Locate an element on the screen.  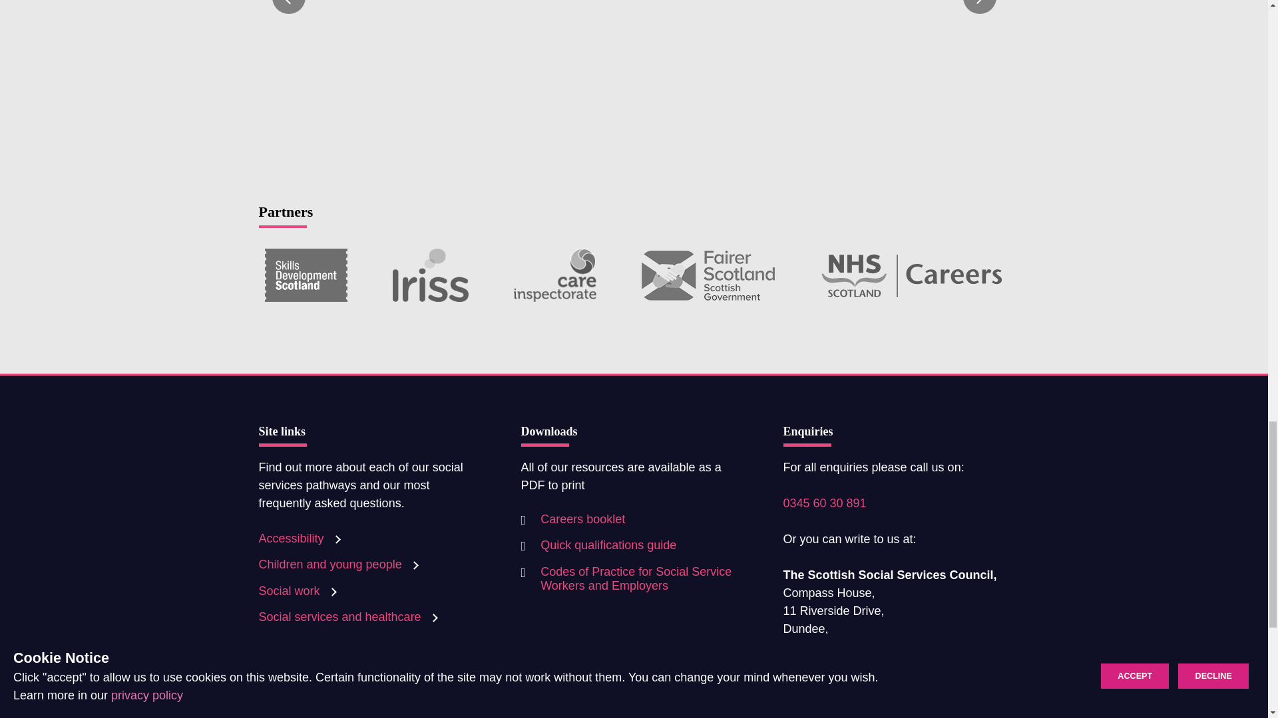
Quick qualifications guide is located at coordinates (598, 546).